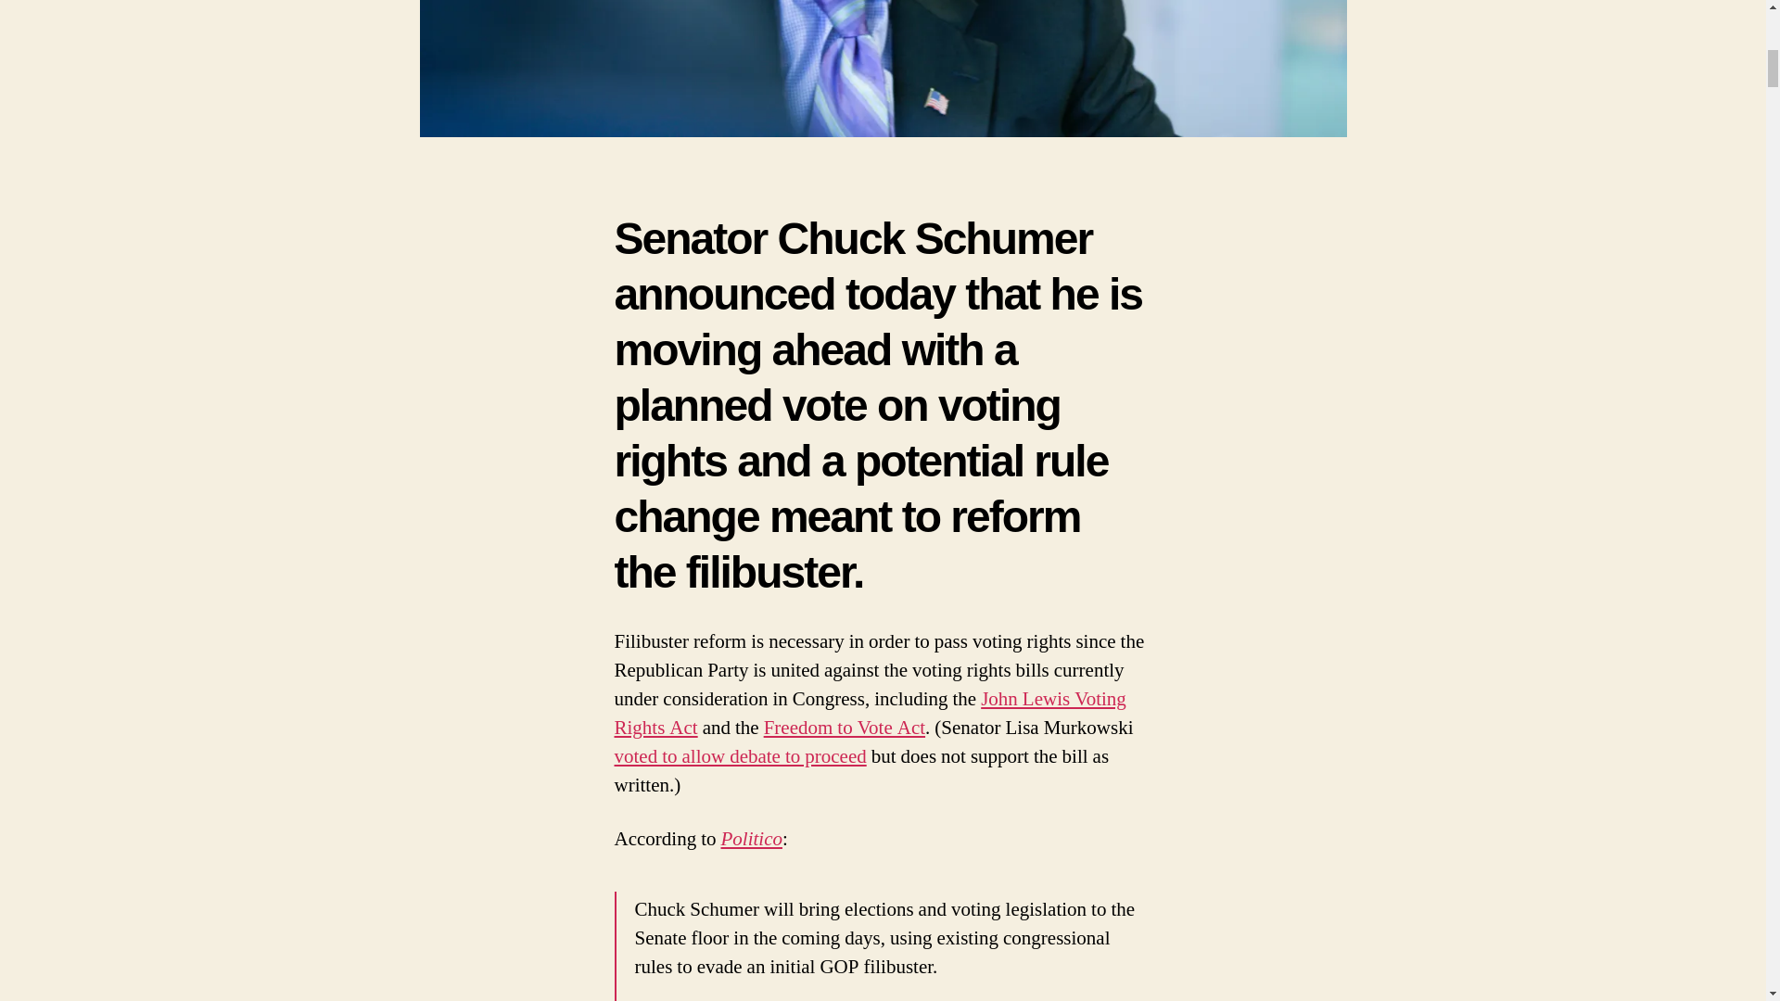 Image resolution: width=1780 pixels, height=1001 pixels. What do you see at coordinates (870, 714) in the screenshot?
I see `John Lewis Voting Rights Act` at bounding box center [870, 714].